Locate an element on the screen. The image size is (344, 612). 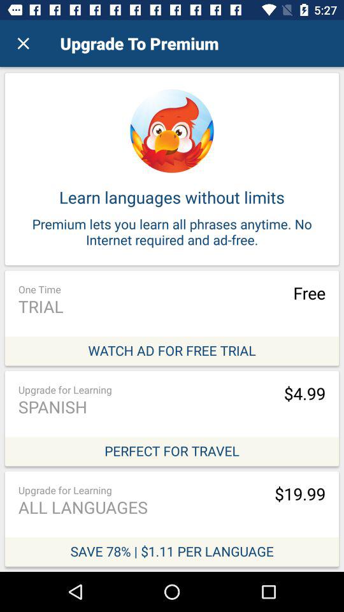
choose the second option is located at coordinates (172, 418).